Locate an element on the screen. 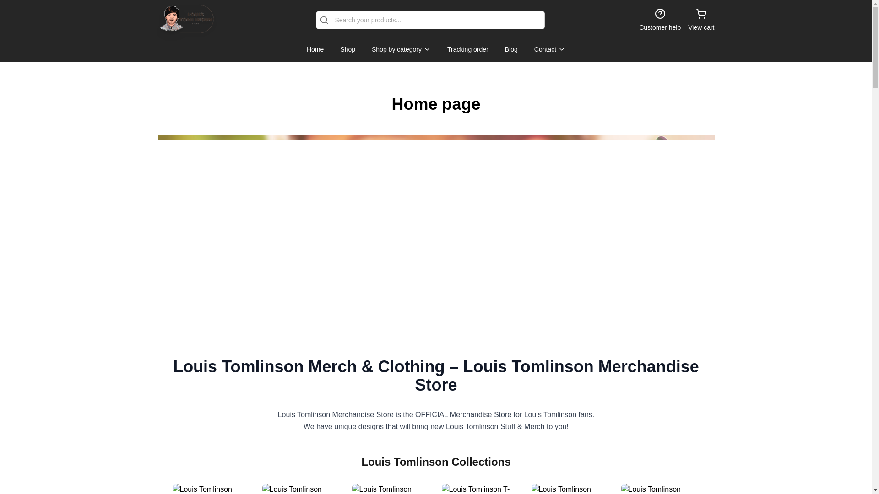 Image resolution: width=879 pixels, height=494 pixels. Shop is located at coordinates (347, 49).